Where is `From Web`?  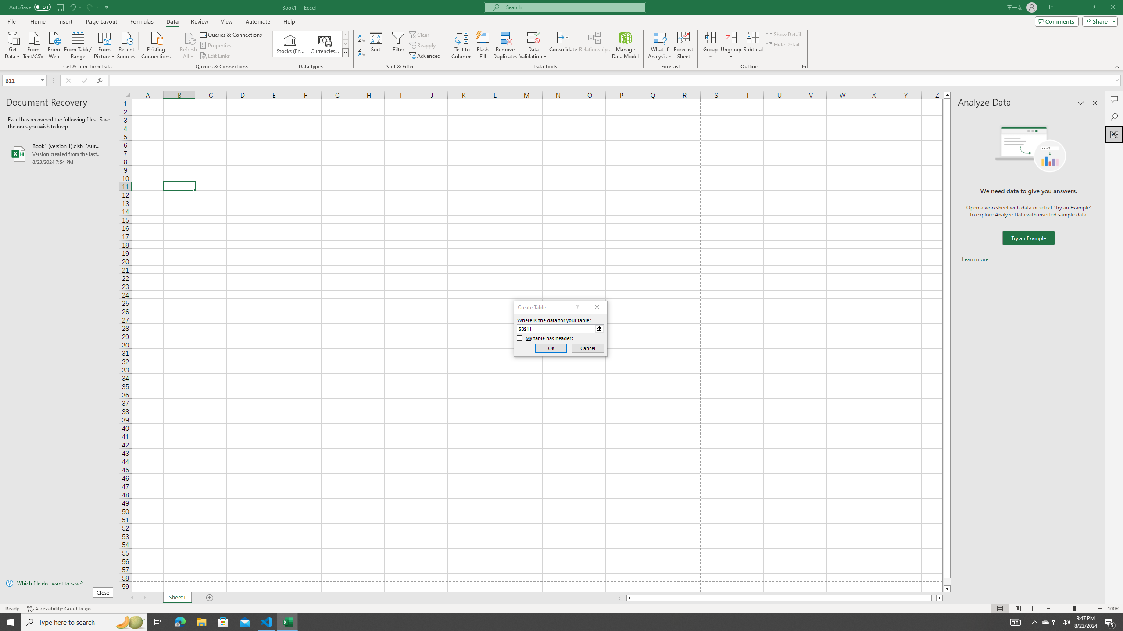
From Web is located at coordinates (54, 44).